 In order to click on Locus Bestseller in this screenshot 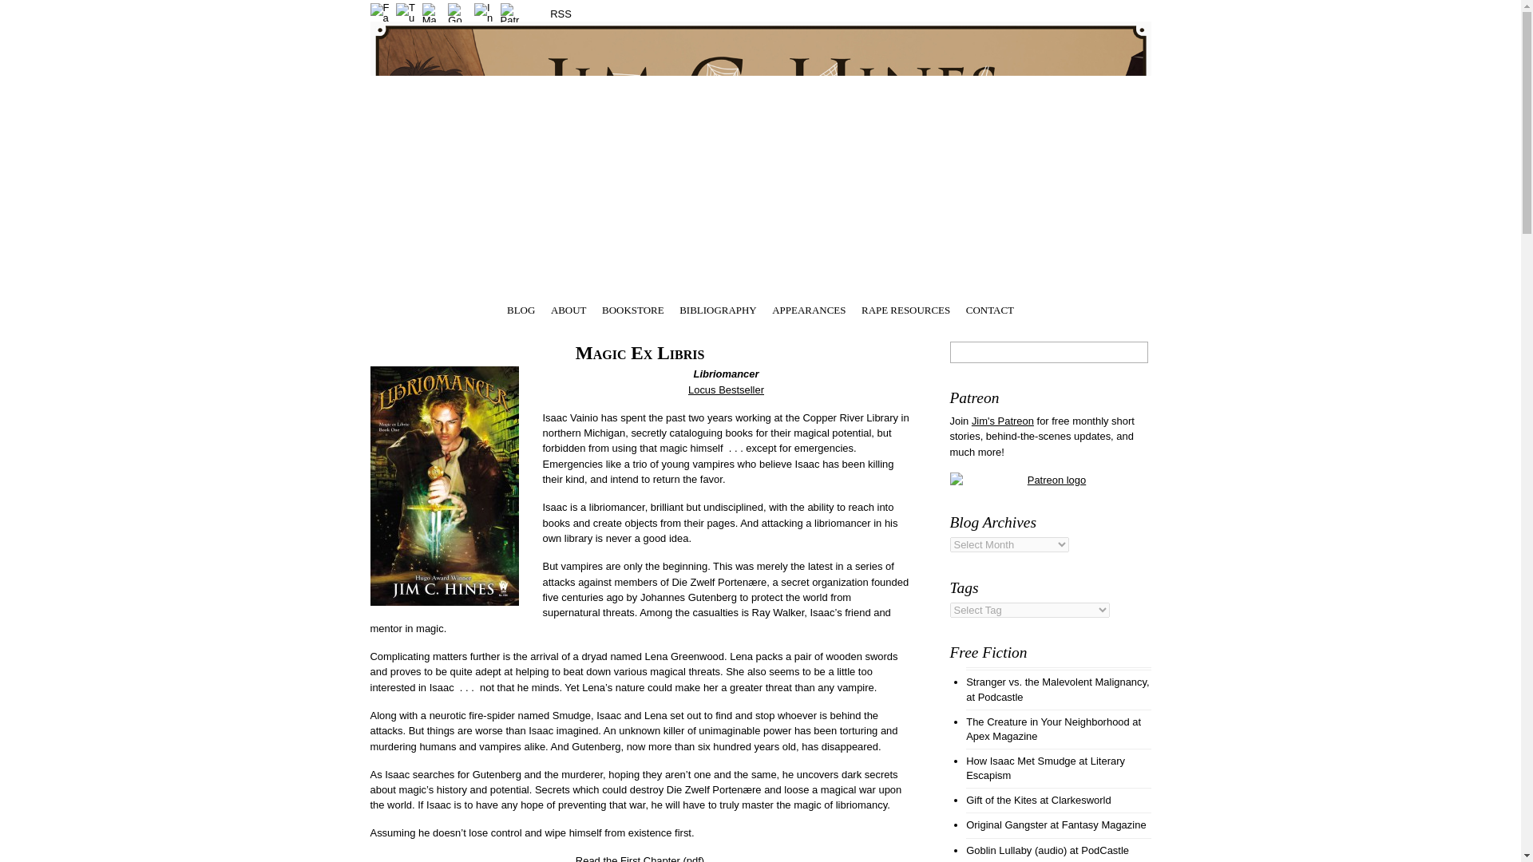, I will do `click(726, 389)`.